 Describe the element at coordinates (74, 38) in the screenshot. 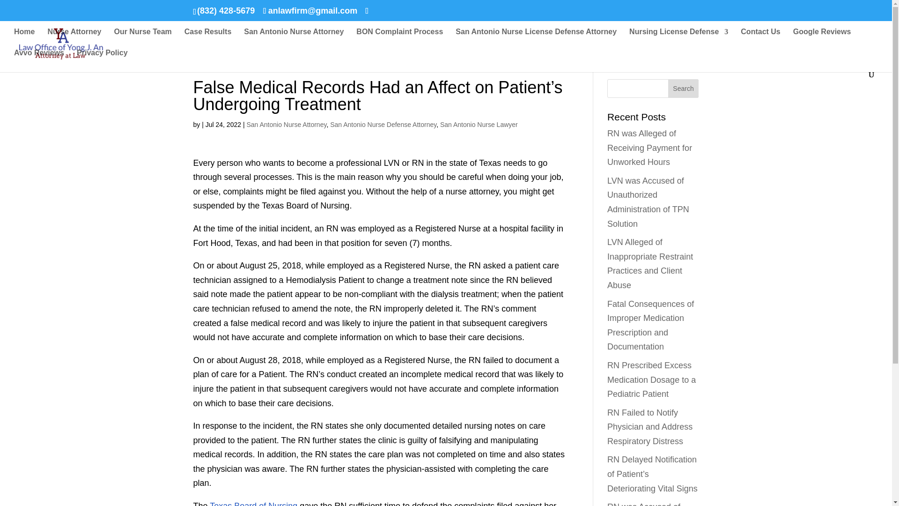

I see `Nurse Attorney` at that location.